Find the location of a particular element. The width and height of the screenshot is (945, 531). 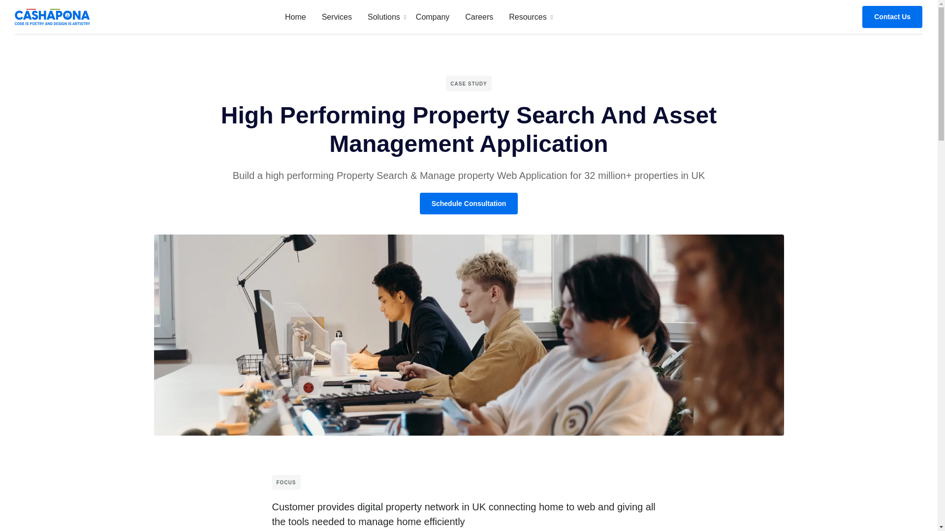

Company is located at coordinates (416, 17).